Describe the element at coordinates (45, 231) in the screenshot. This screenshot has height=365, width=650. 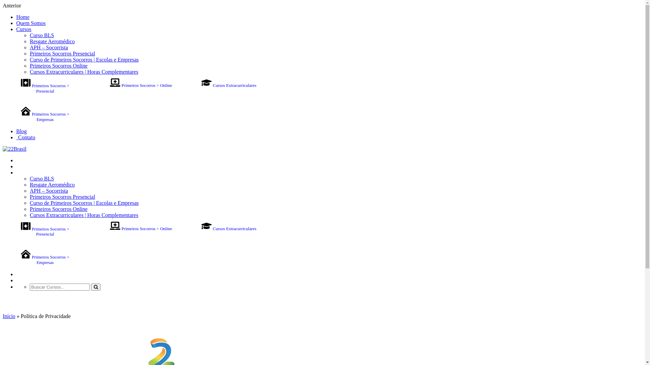
I see `Primeiros Socorros > Presencial` at that location.